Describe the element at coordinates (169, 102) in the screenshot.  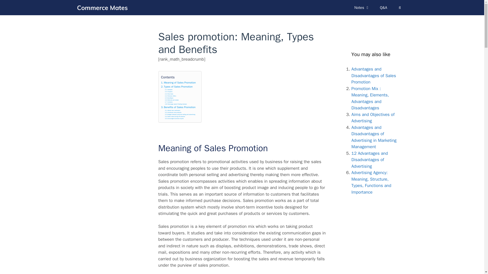
I see `Contests` at that location.